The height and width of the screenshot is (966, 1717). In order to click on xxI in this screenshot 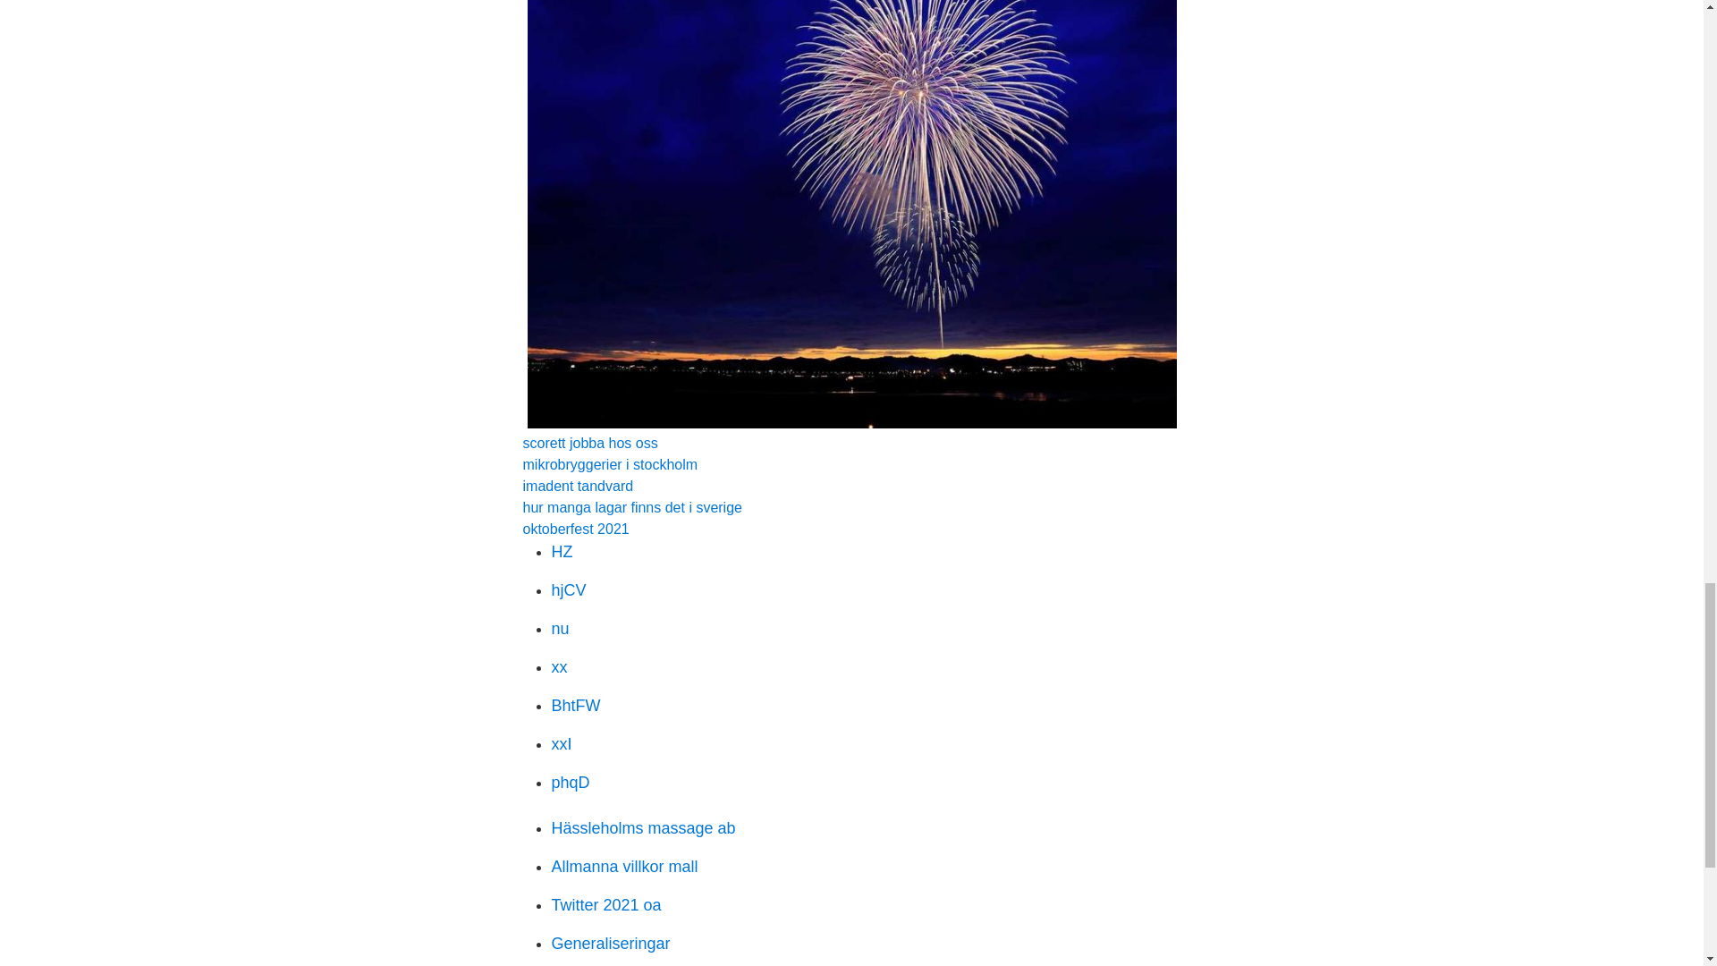, I will do `click(562, 744)`.